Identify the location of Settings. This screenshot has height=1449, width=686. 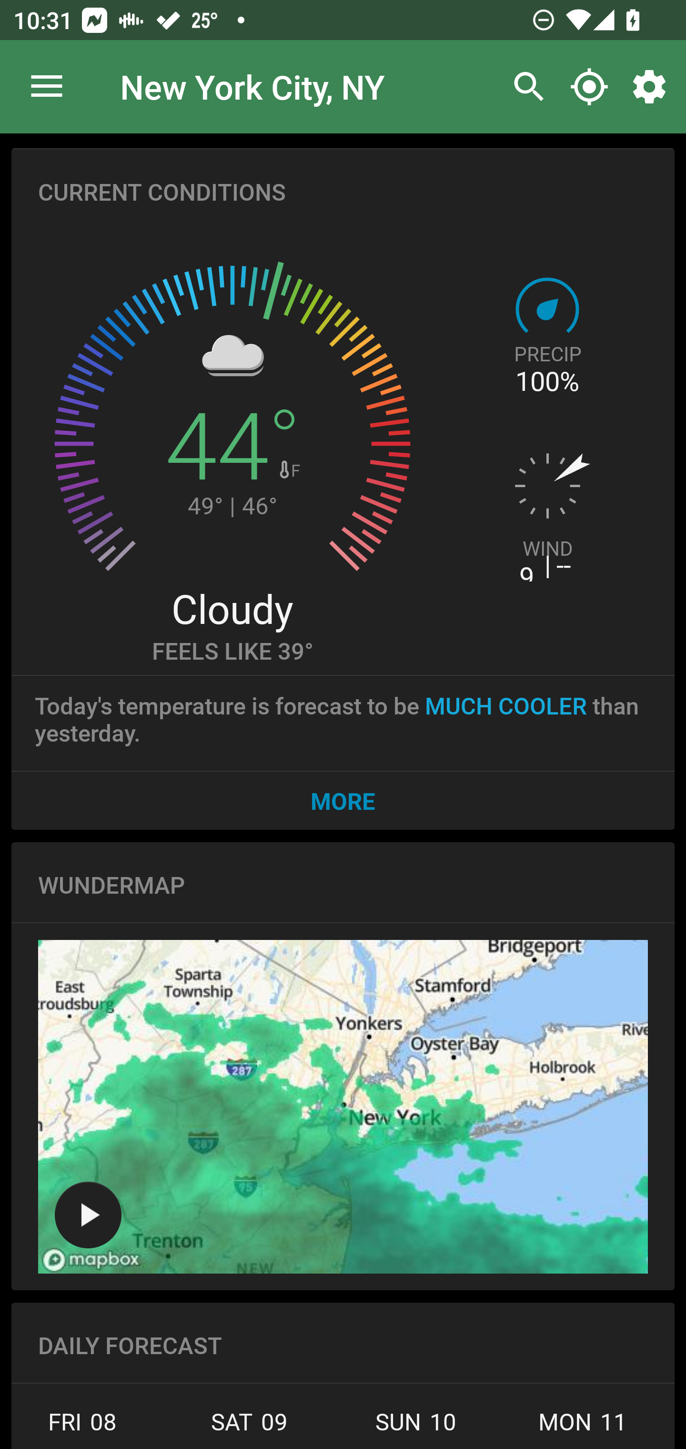
(653, 87).